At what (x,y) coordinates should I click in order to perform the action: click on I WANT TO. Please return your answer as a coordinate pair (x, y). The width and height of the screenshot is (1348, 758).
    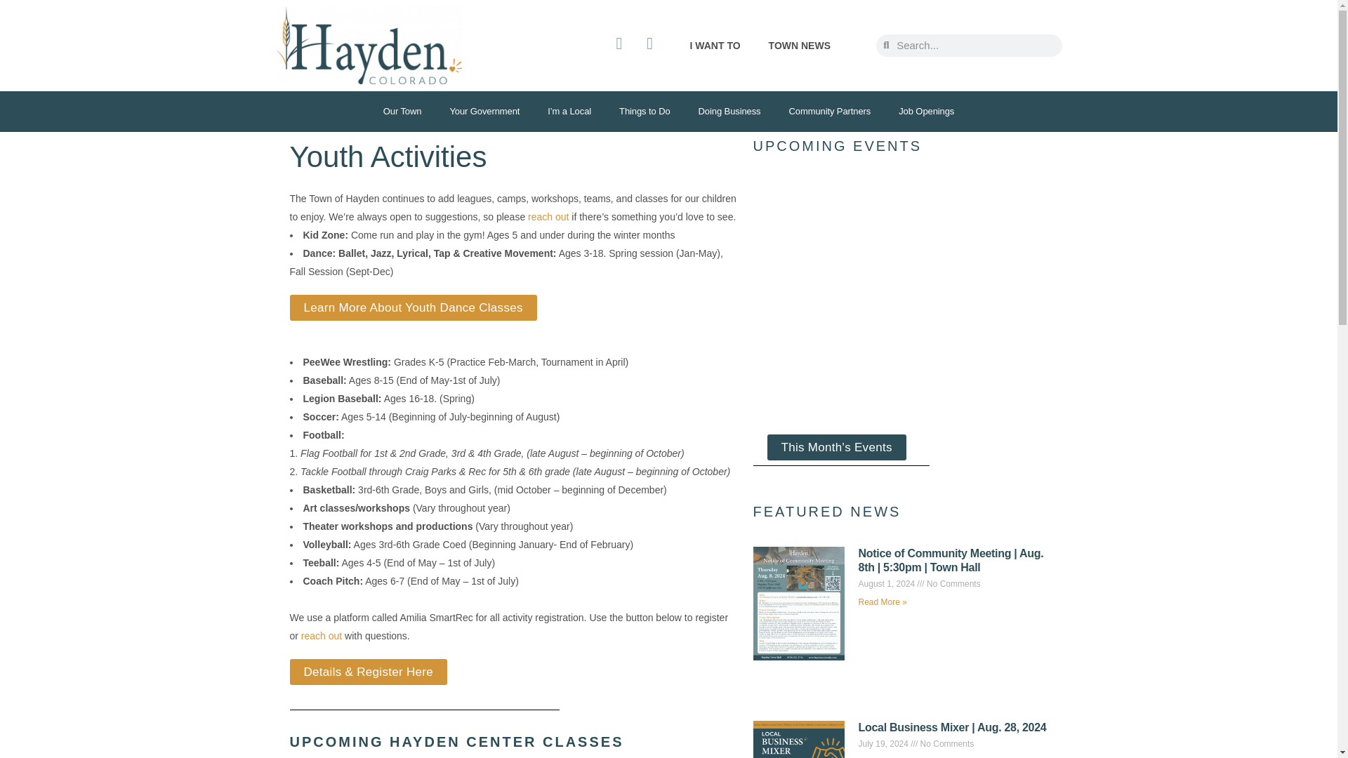
    Looking at the image, I should click on (714, 45).